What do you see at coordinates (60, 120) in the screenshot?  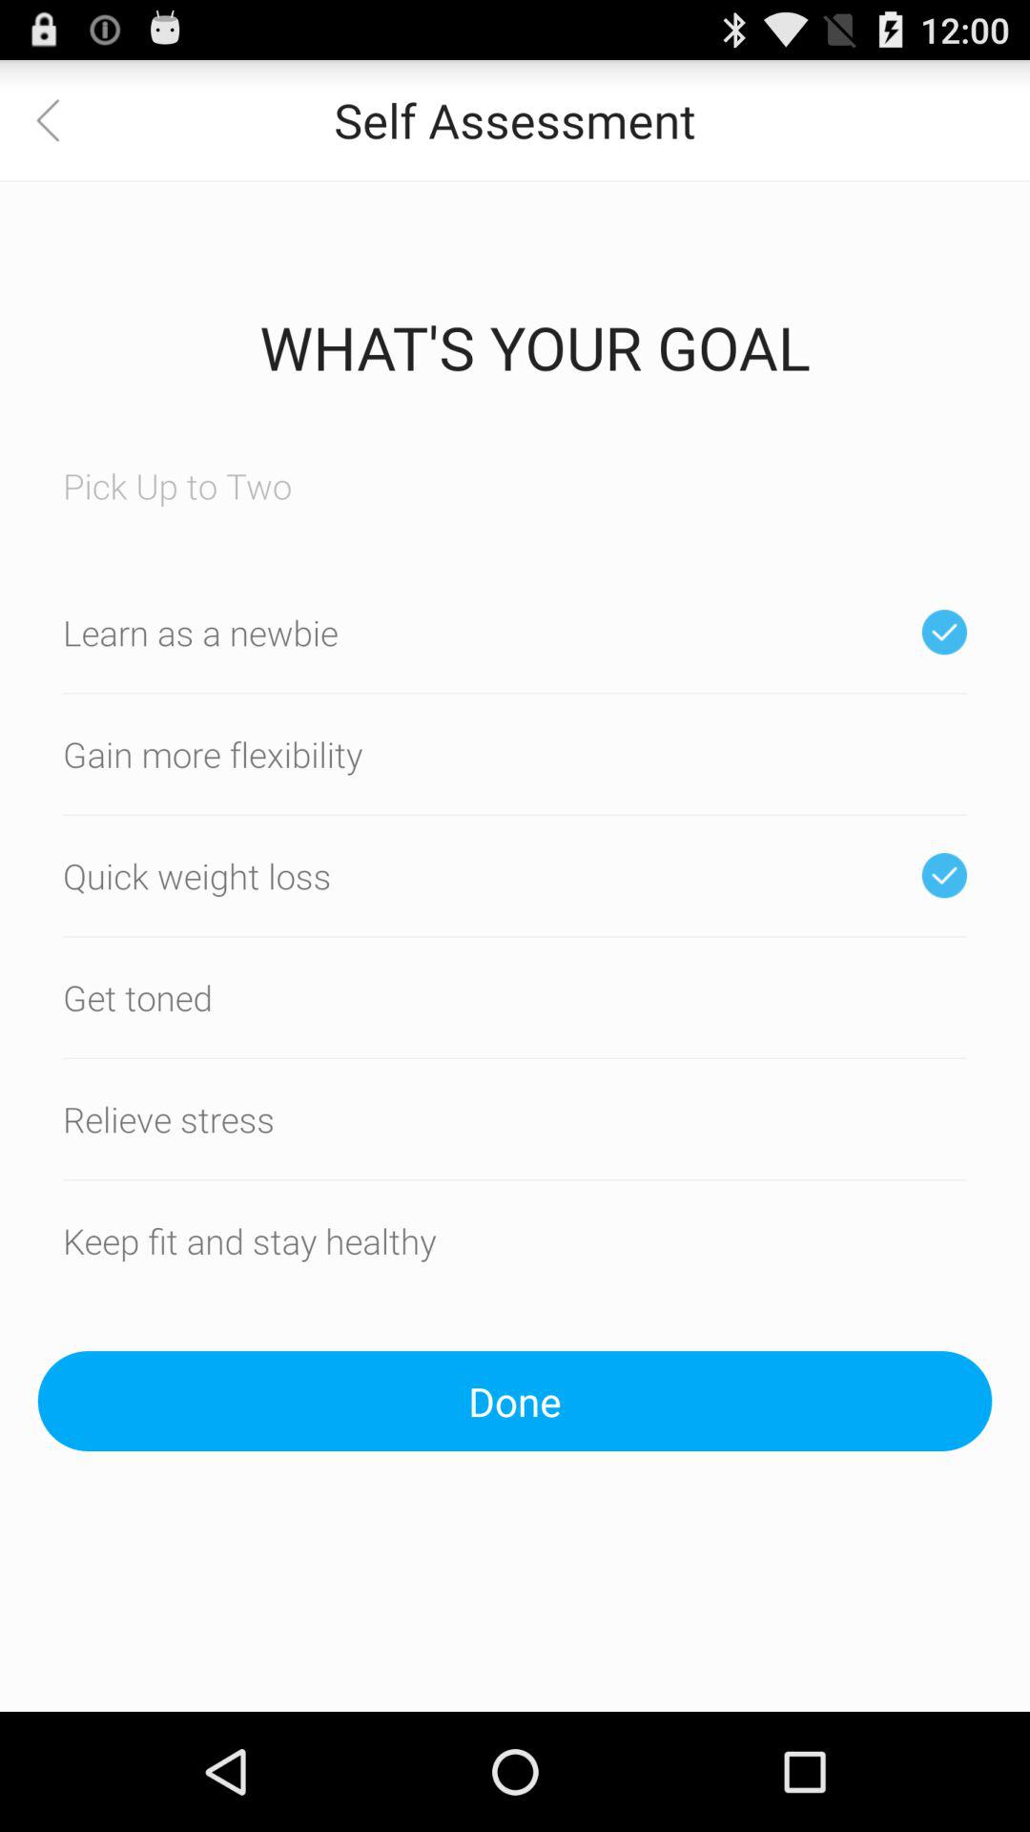 I see `go back` at bounding box center [60, 120].